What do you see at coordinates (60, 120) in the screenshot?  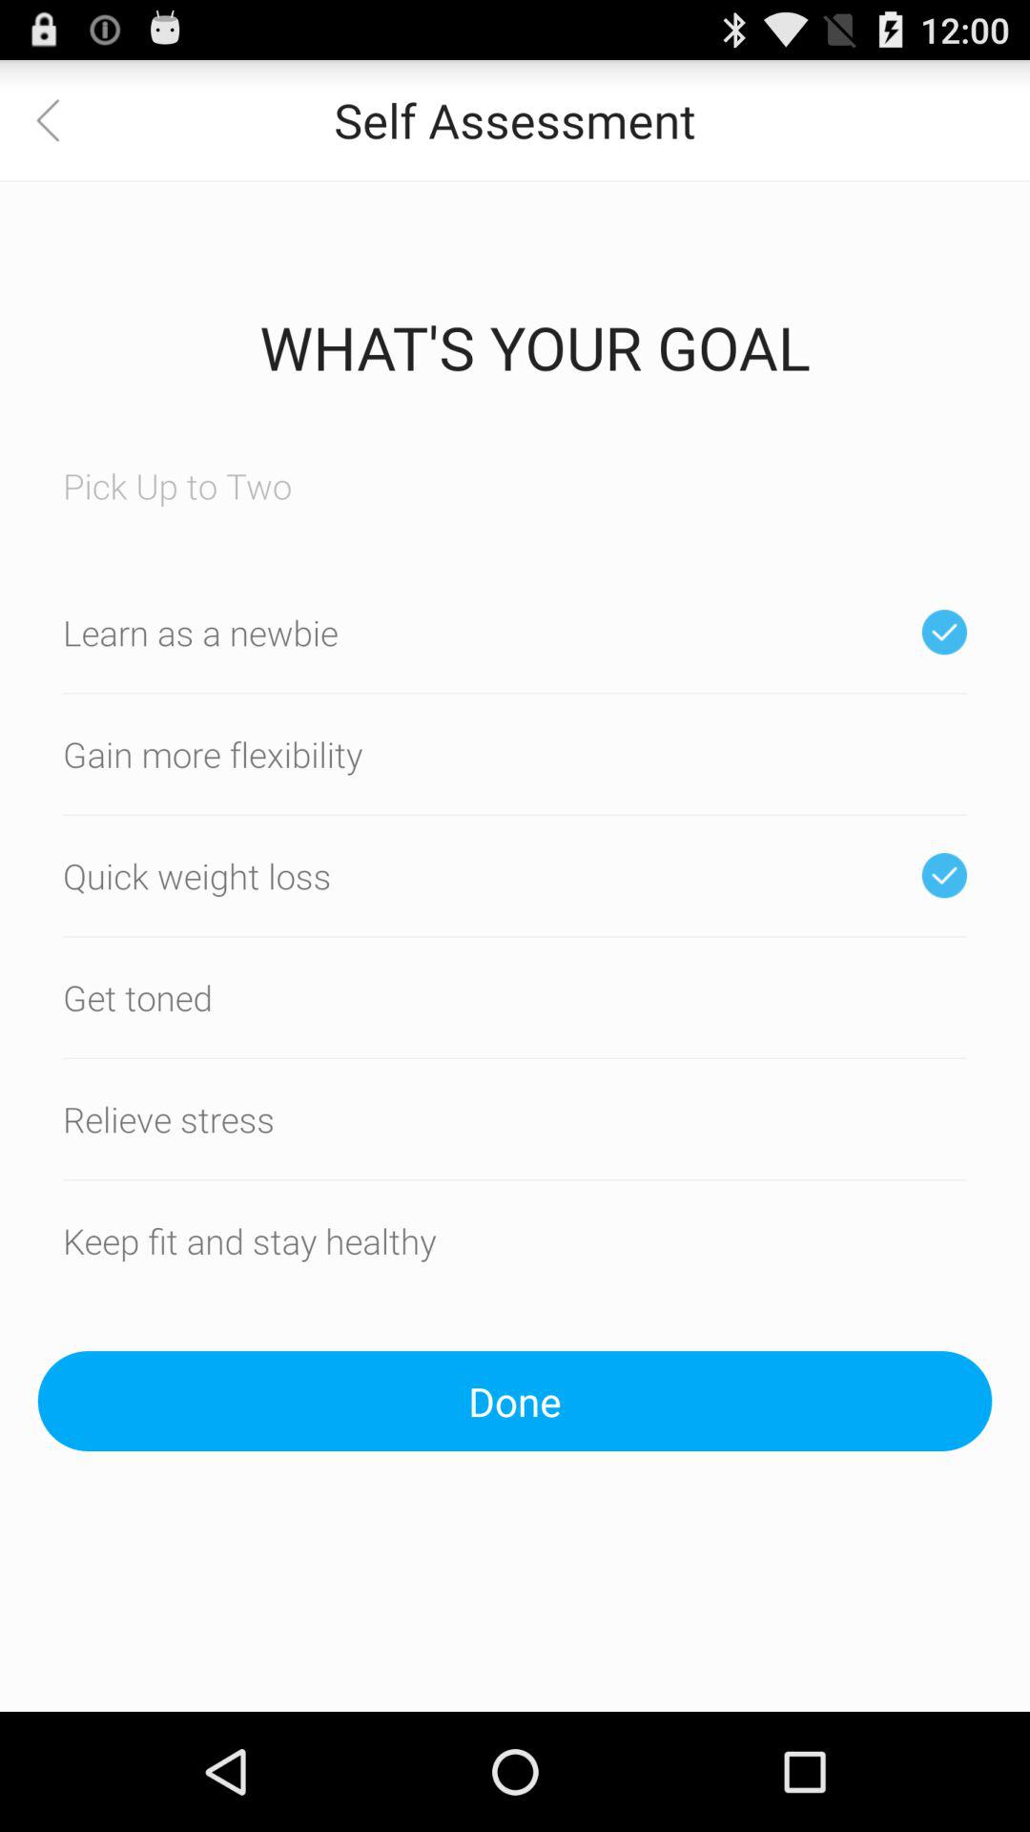 I see `go back` at bounding box center [60, 120].